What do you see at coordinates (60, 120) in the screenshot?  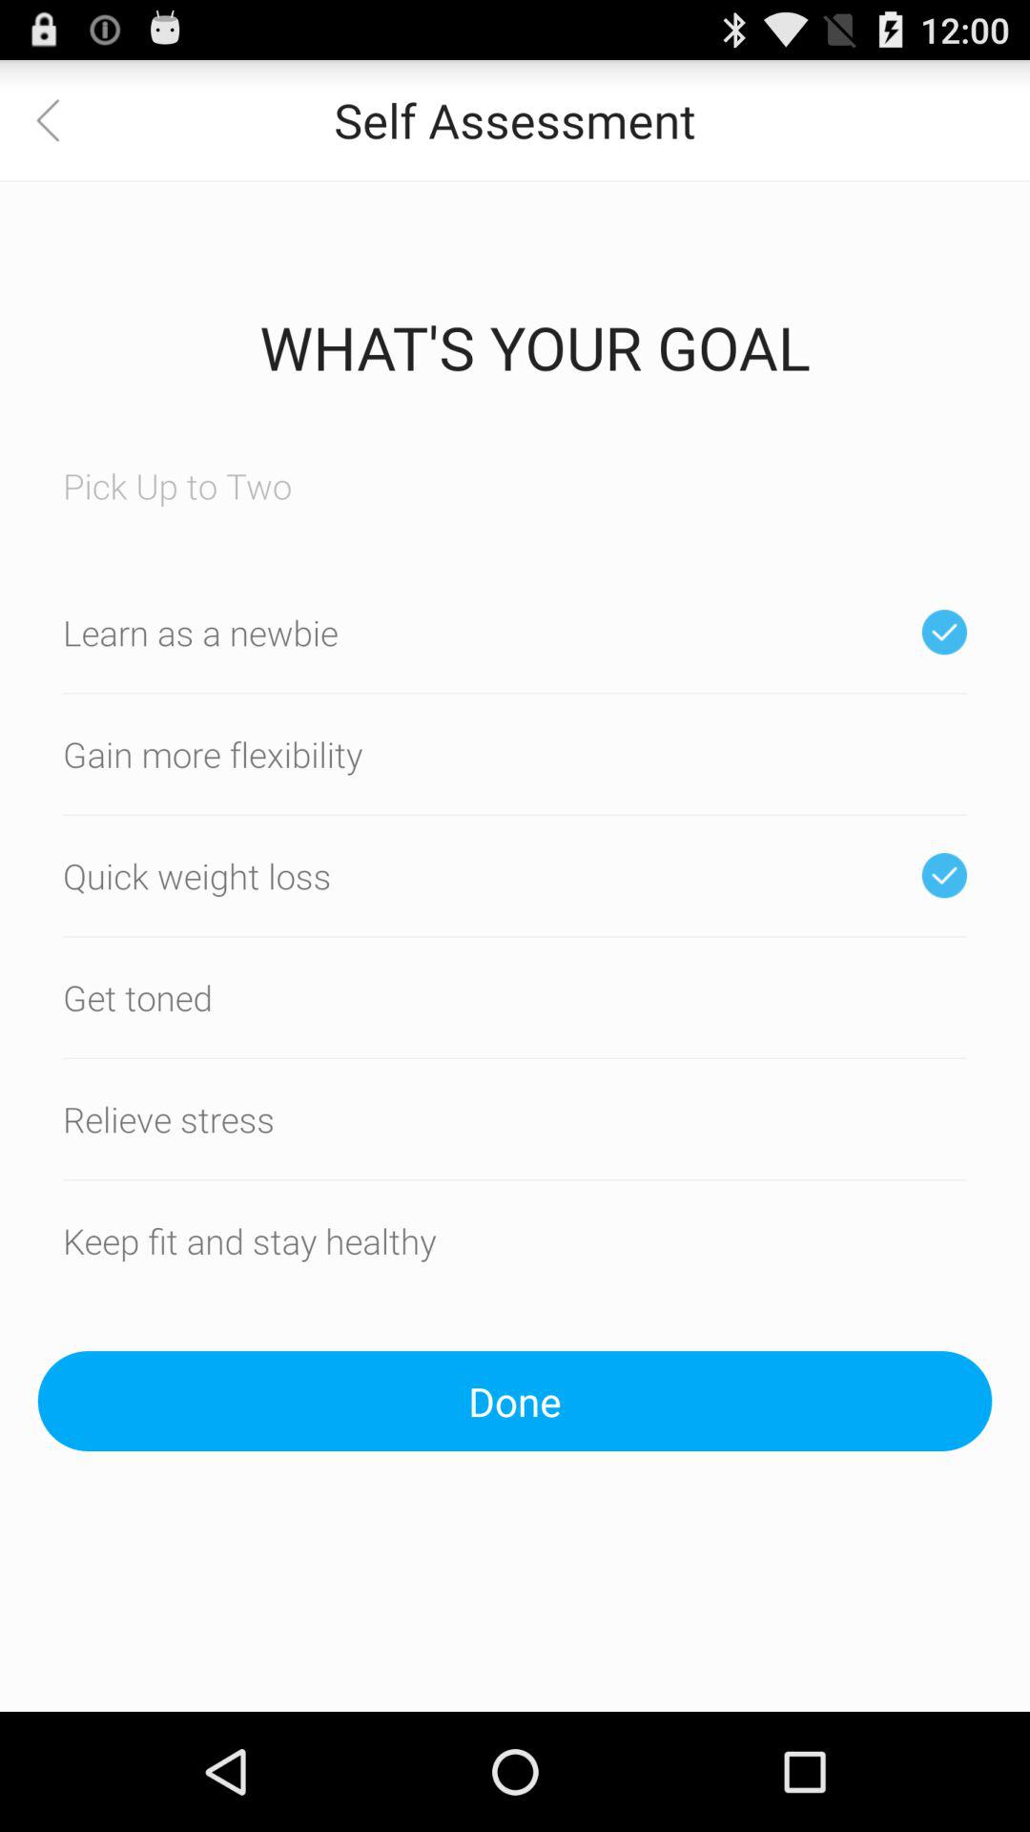 I see `go back` at bounding box center [60, 120].